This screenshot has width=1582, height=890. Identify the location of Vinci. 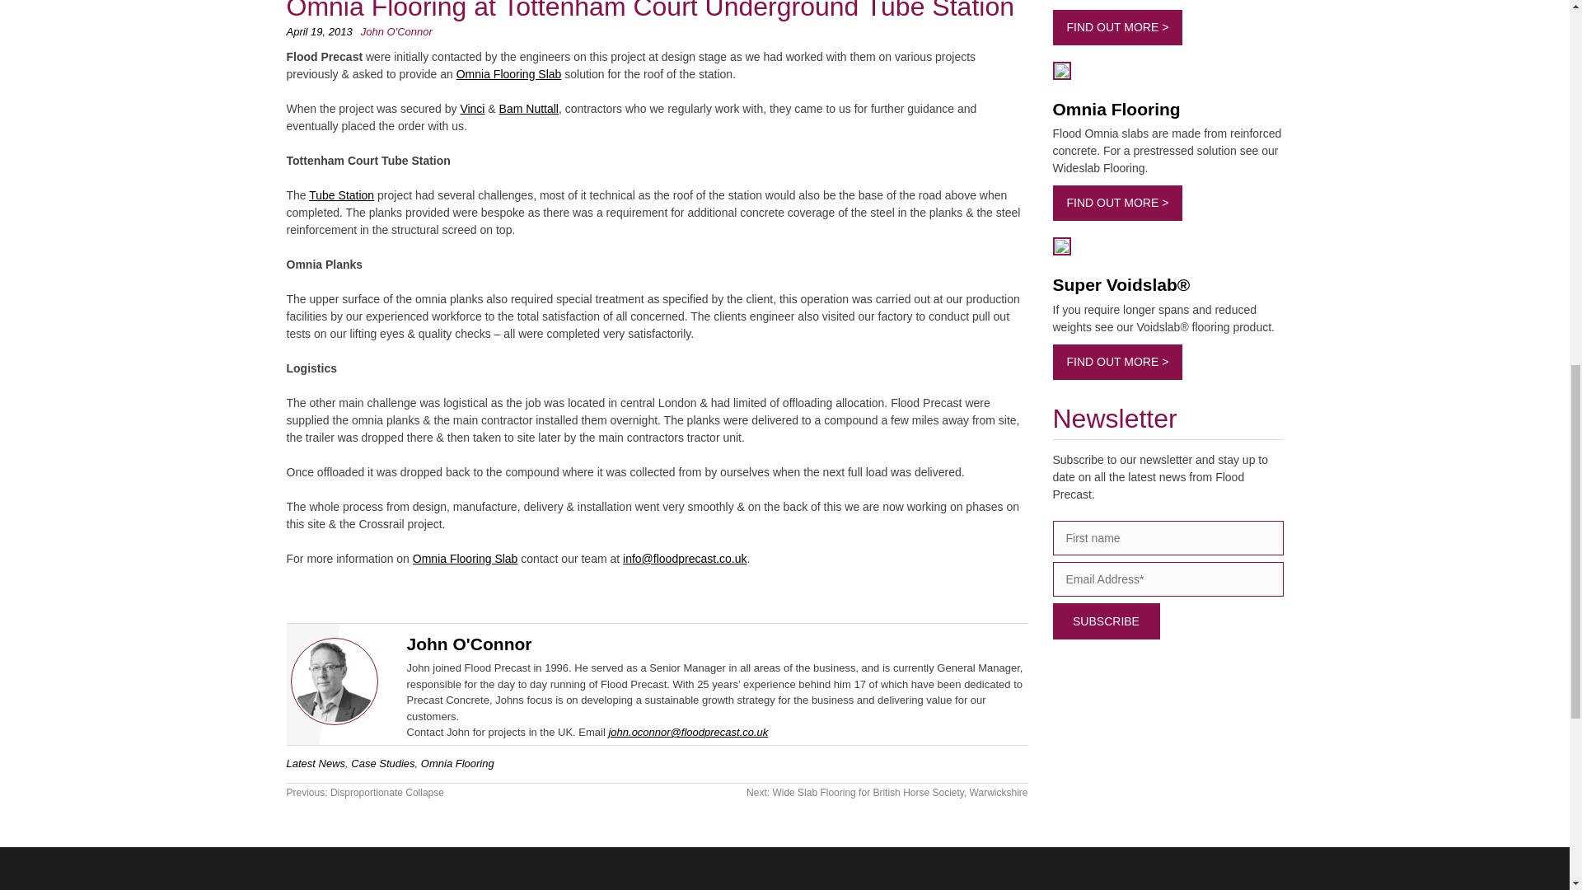
(471, 109).